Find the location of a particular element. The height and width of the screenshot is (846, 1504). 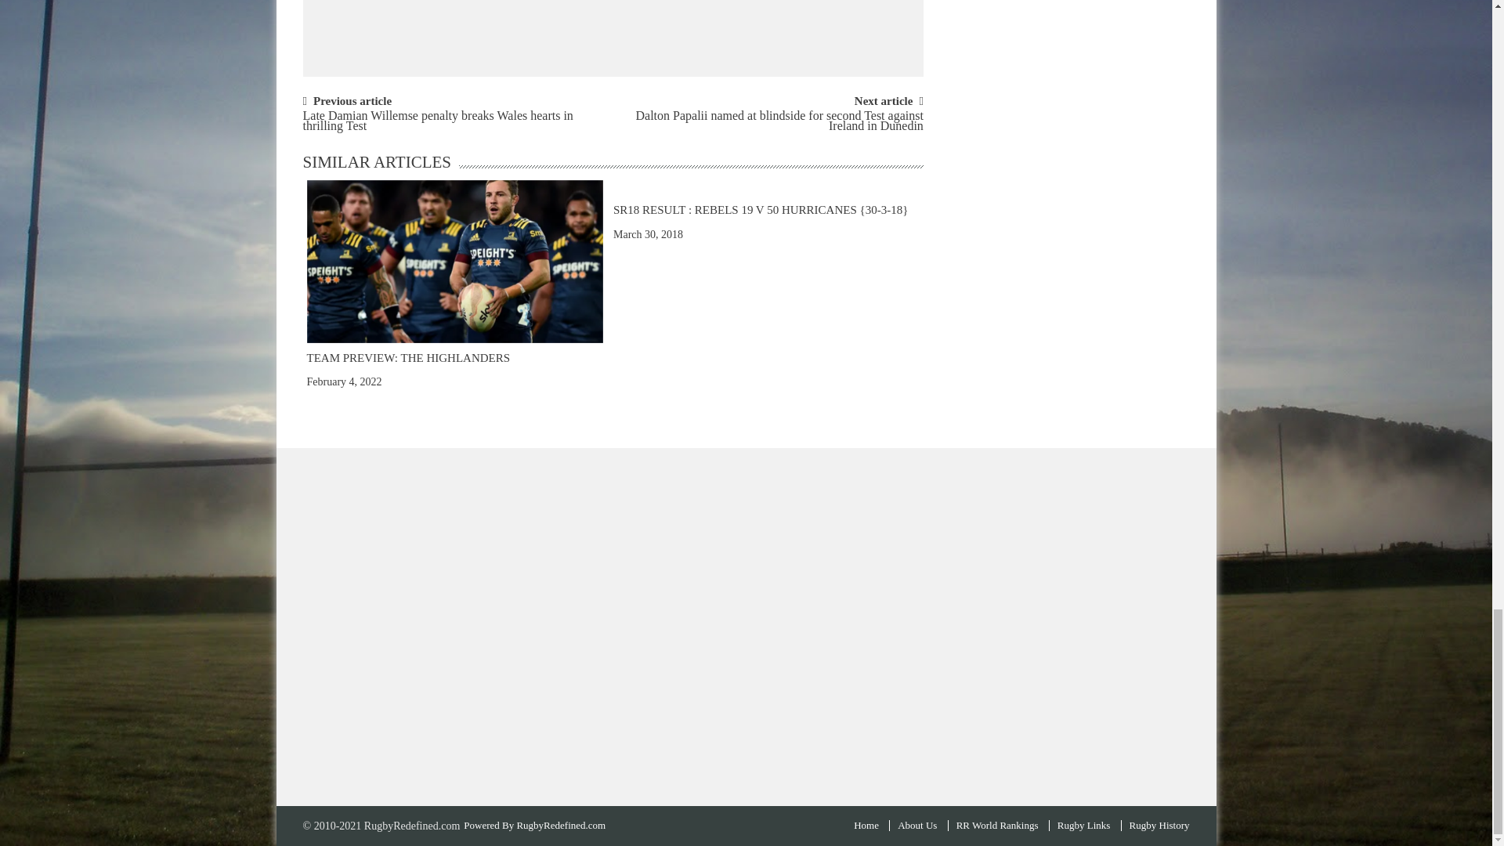

TEAM PREVIEW: THE HIGHLANDERS is located at coordinates (454, 260).